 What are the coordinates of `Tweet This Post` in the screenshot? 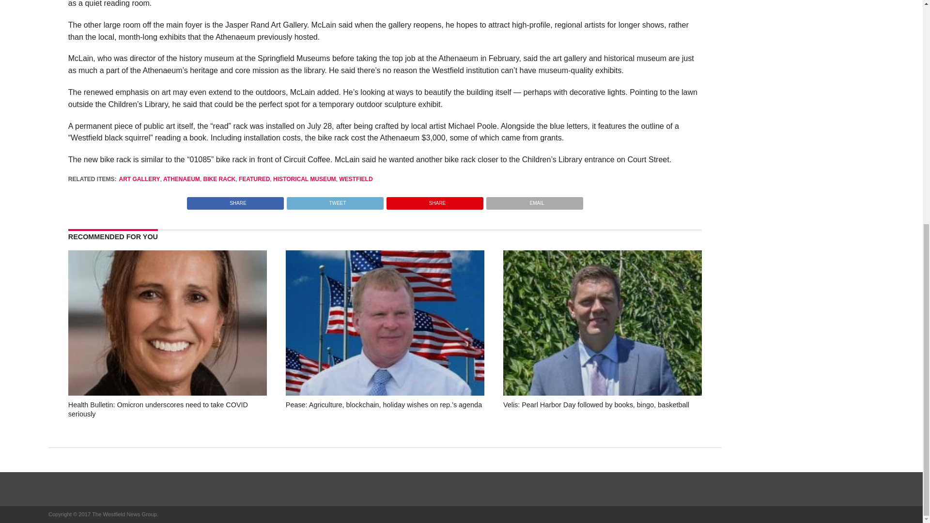 It's located at (335, 200).